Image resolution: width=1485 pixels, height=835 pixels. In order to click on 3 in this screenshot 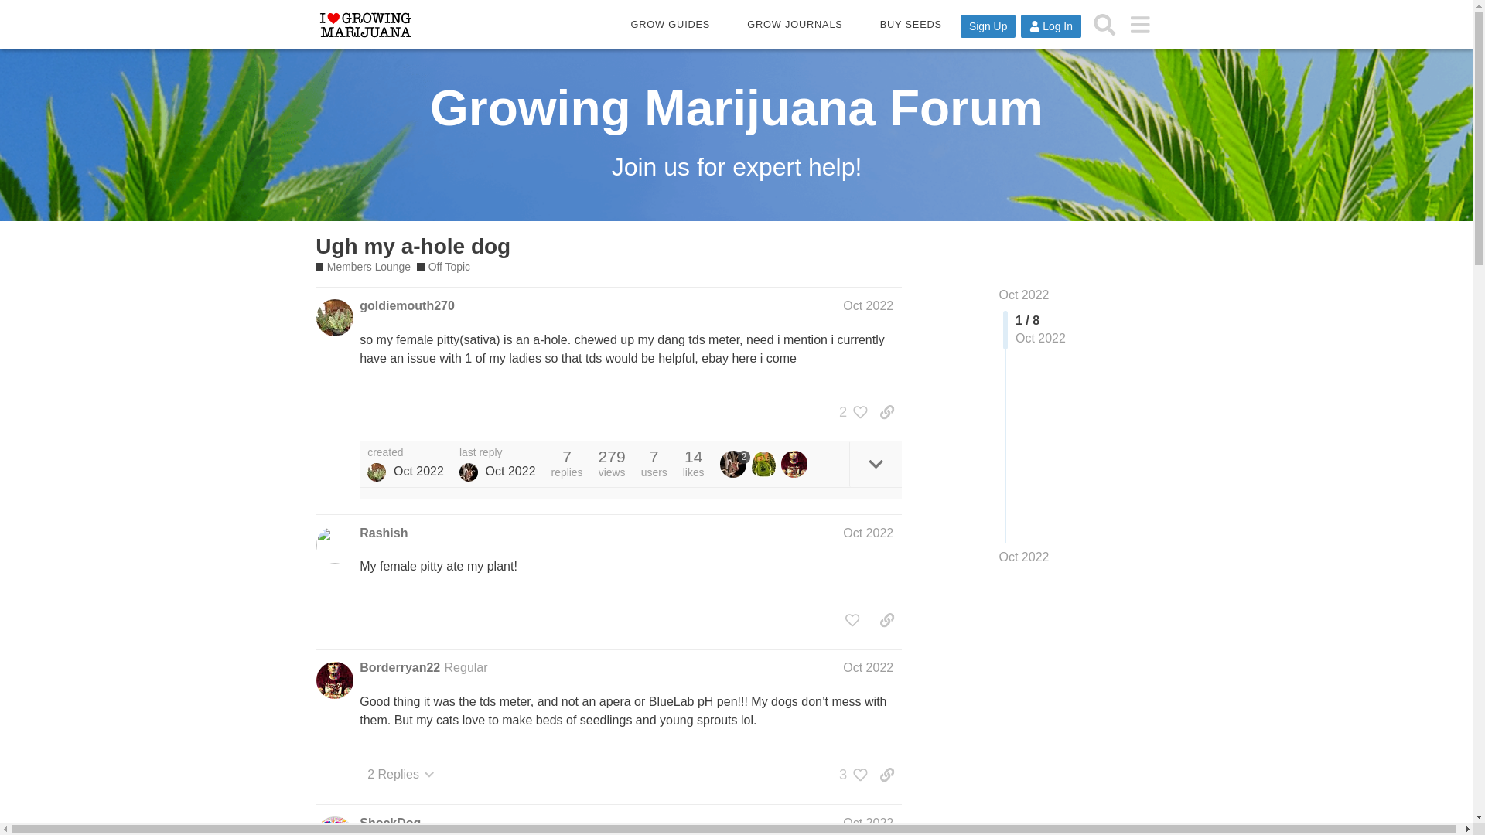, I will do `click(849, 775)`.